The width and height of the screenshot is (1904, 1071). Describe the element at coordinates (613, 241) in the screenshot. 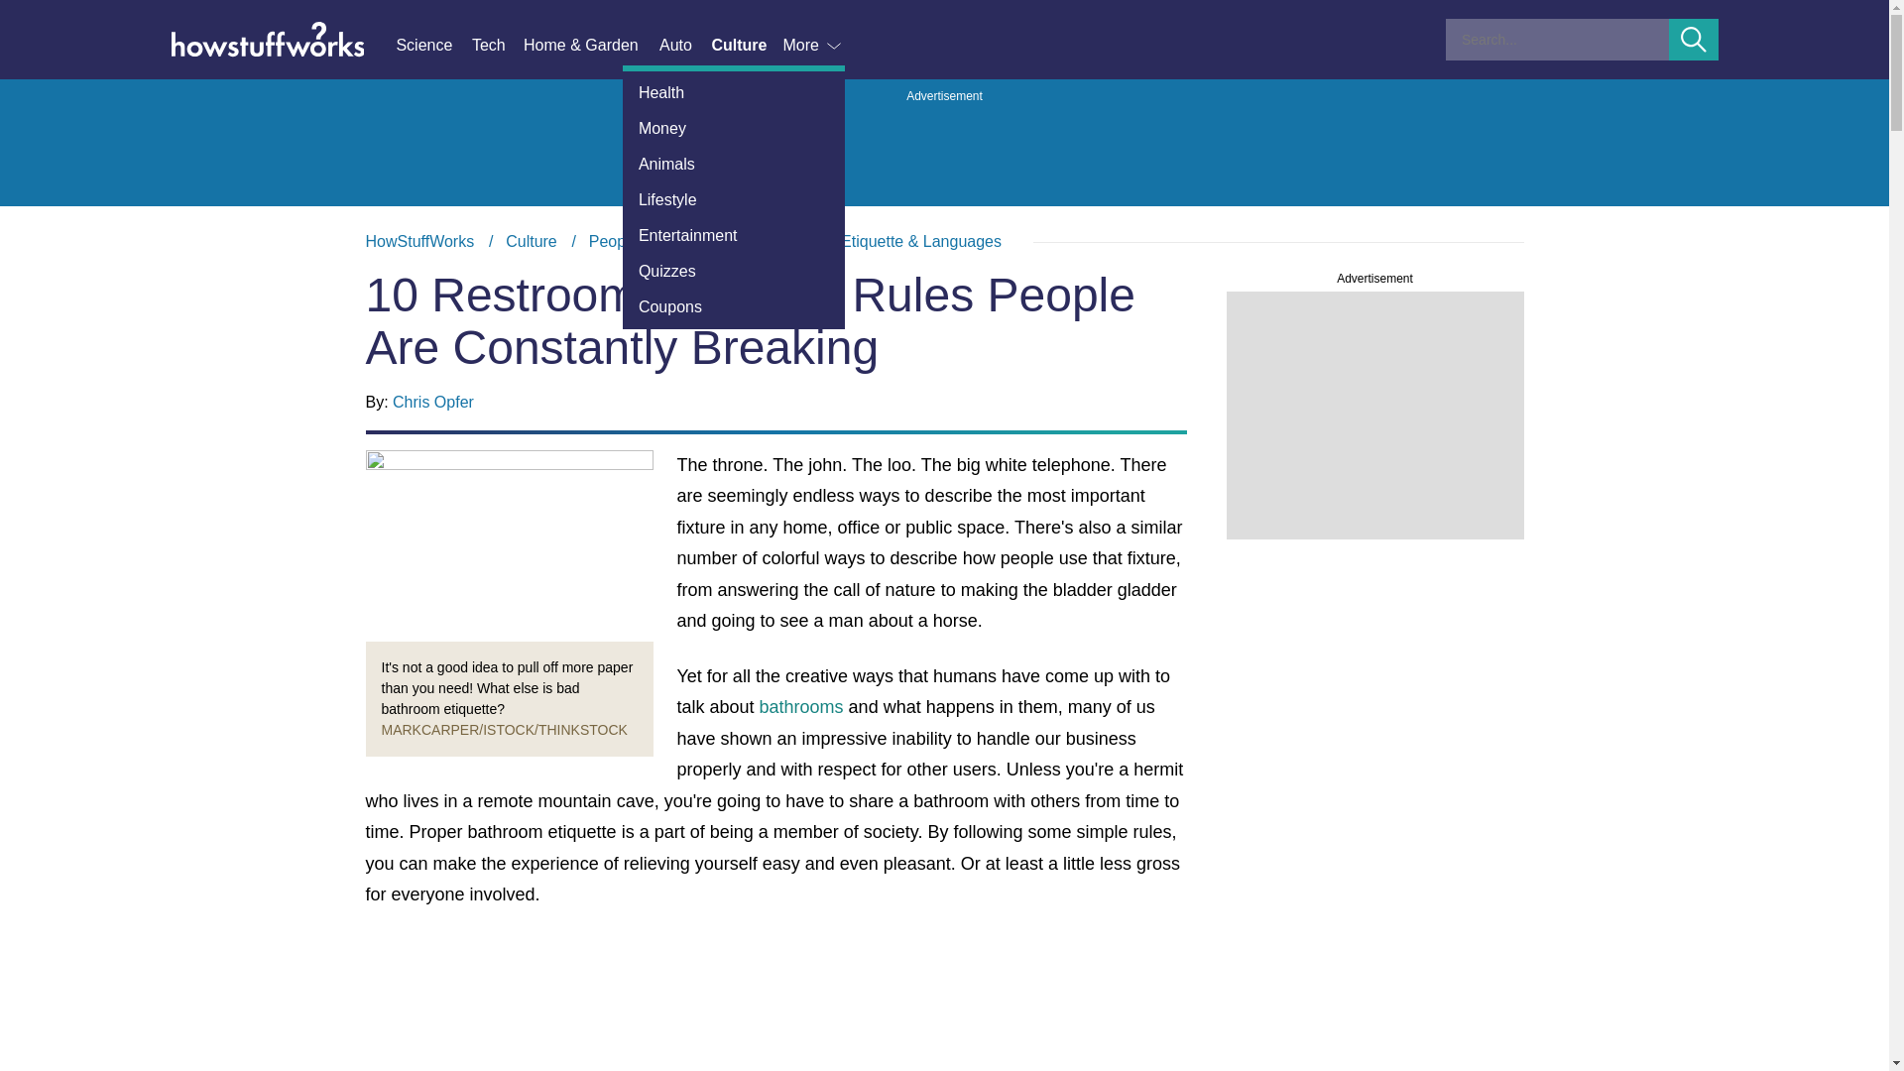

I see `People` at that location.